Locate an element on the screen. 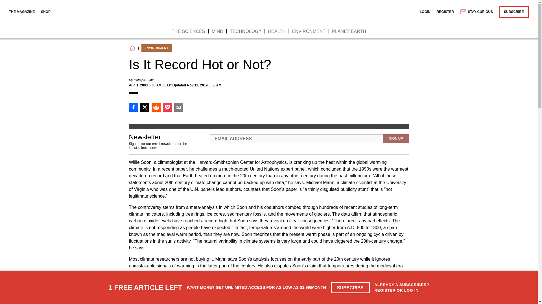  ENVIRONMENT is located at coordinates (309, 32).